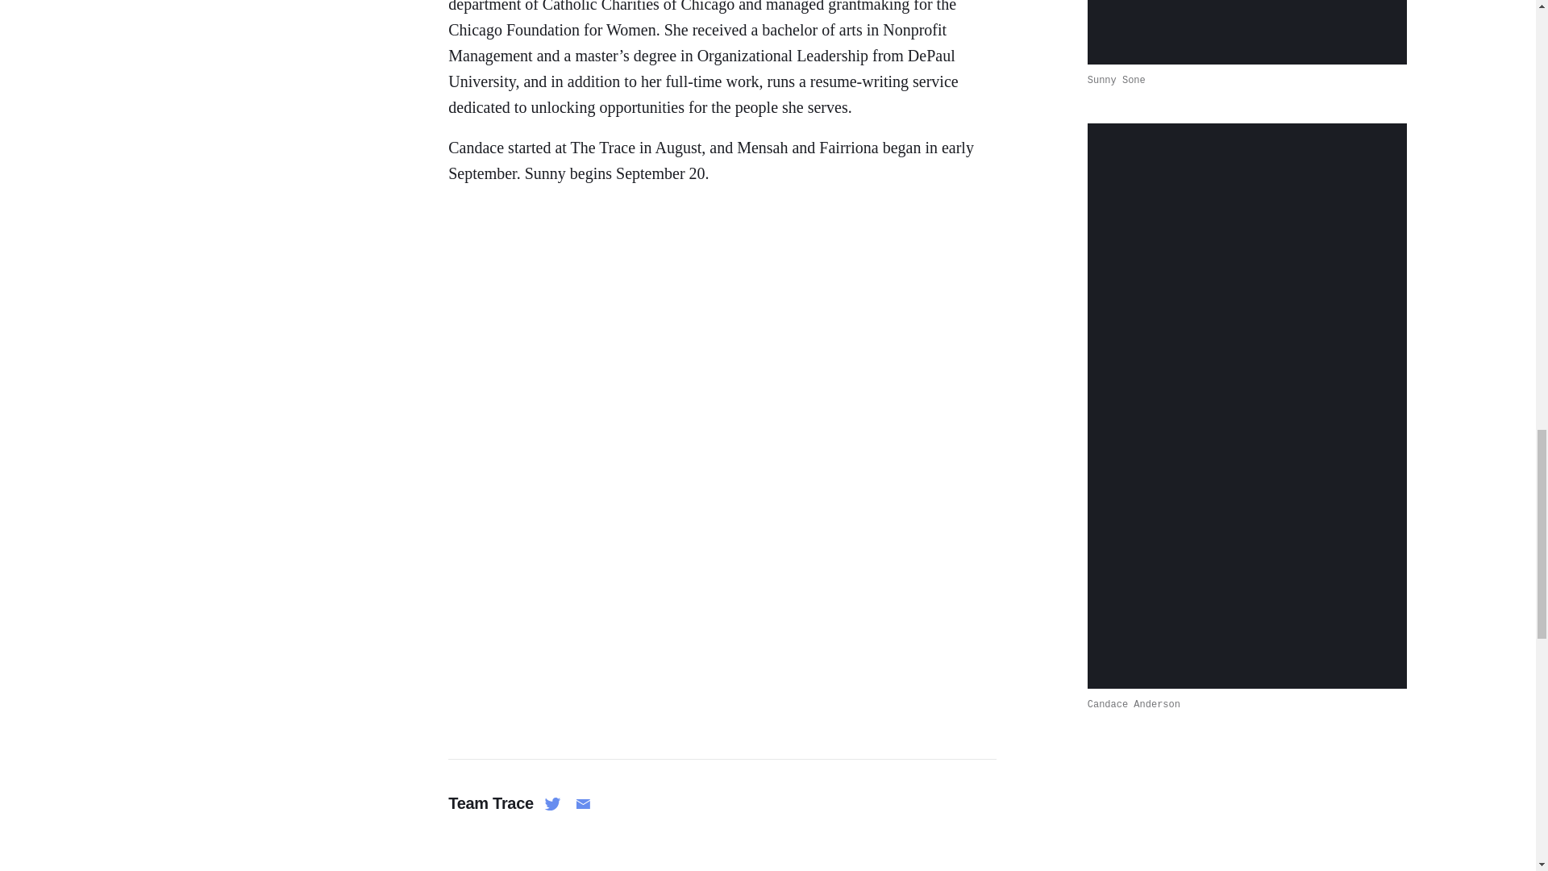 This screenshot has height=871, width=1548. I want to click on email, so click(579, 803).